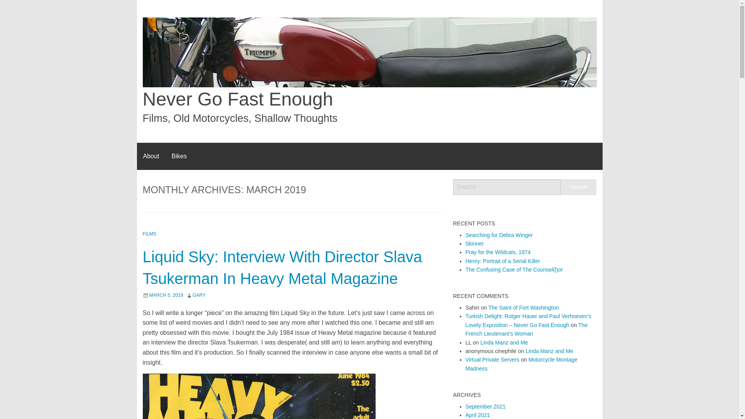 This screenshot has height=419, width=745. I want to click on Pray for the Wildcats, 1974, so click(498, 252).